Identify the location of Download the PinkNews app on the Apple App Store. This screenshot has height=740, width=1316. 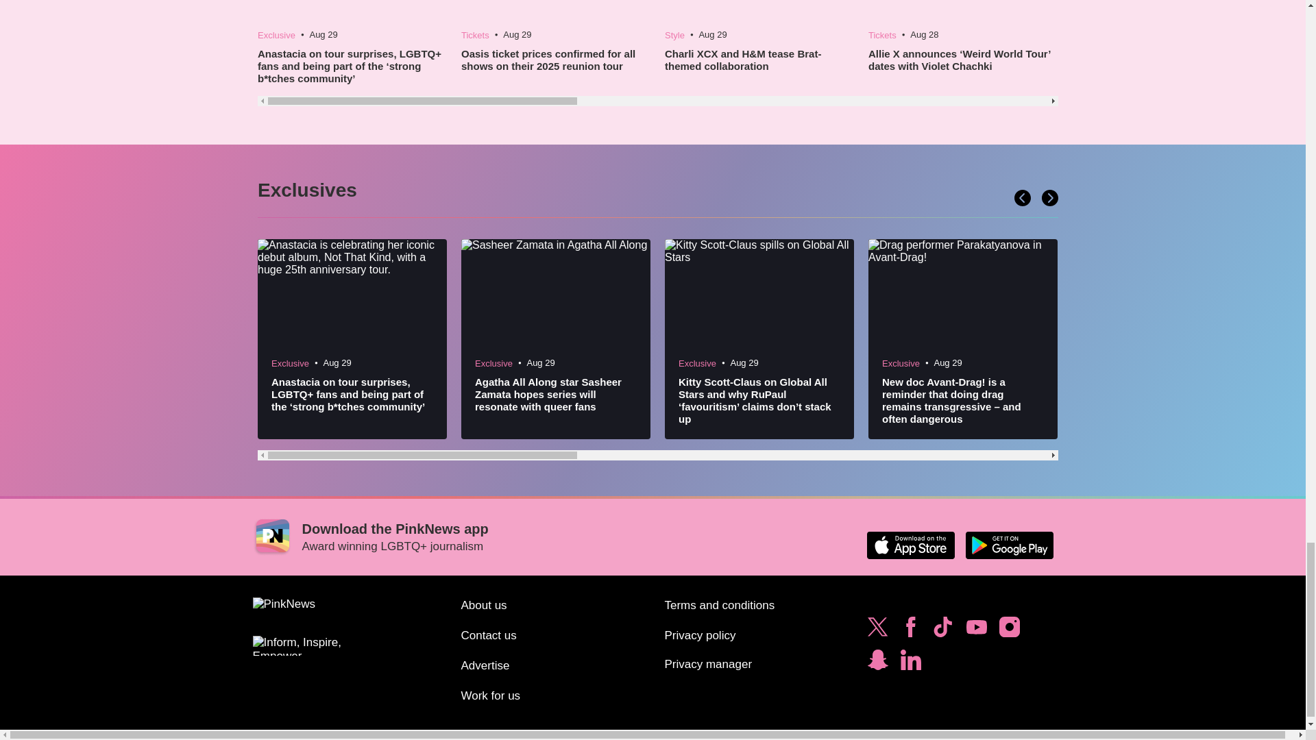
(910, 545).